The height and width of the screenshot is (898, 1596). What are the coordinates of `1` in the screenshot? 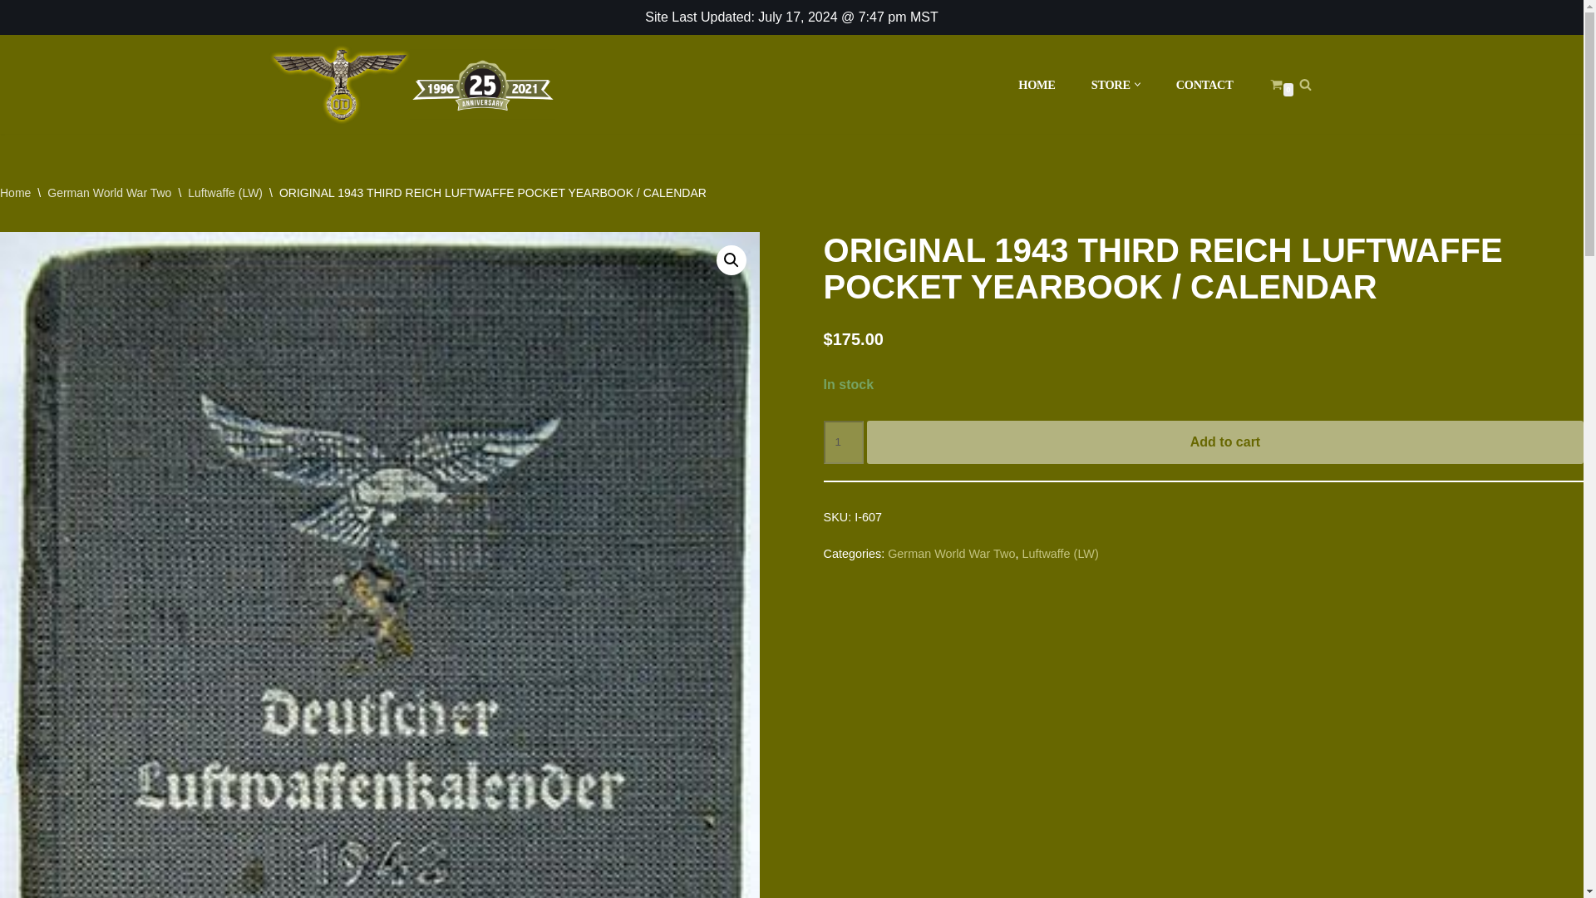 It's located at (843, 442).